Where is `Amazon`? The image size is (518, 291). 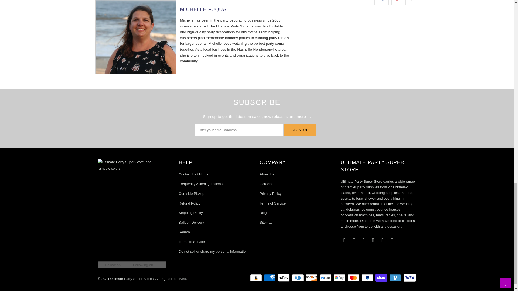
Amazon is located at coordinates (257, 278).